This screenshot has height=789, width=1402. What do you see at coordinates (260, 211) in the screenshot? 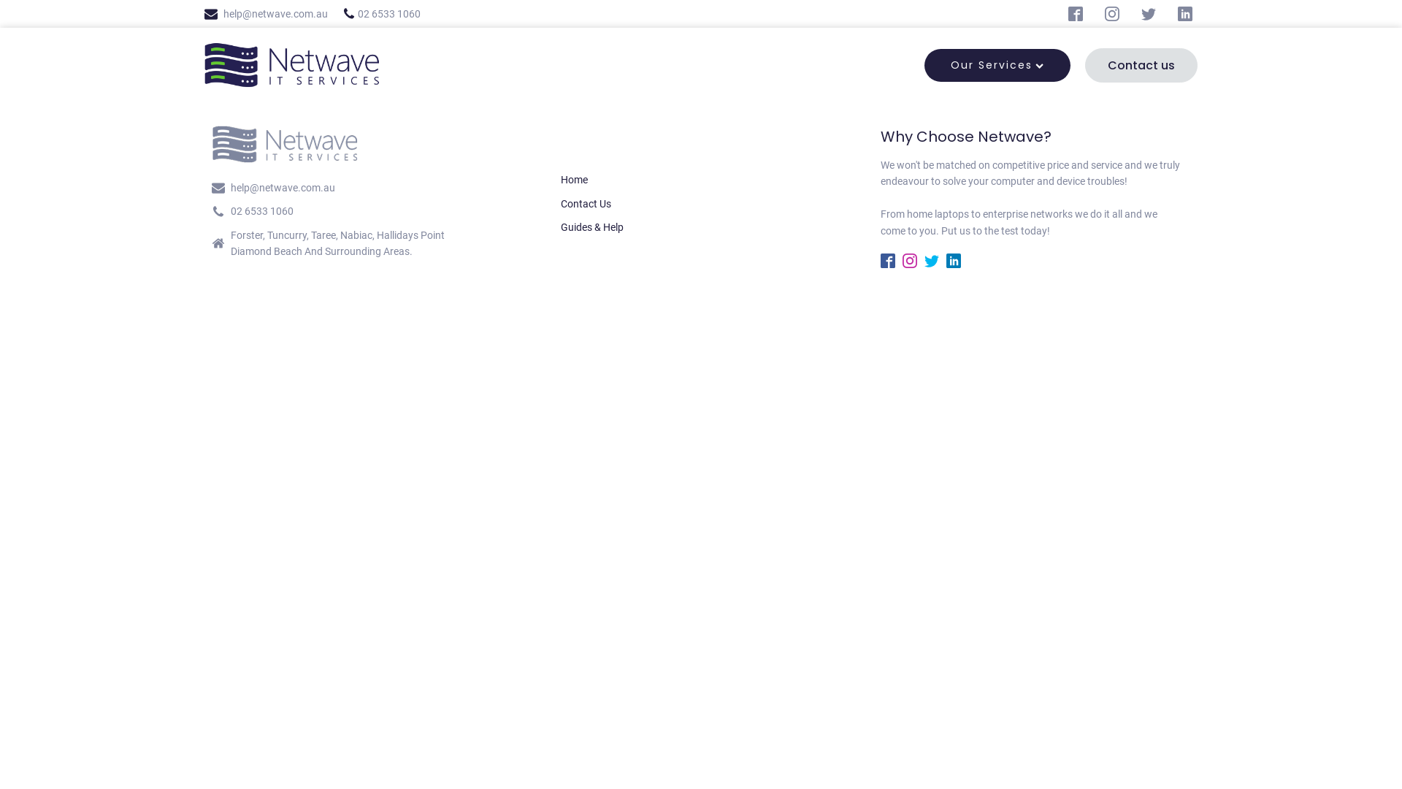
I see `02 6533 1060` at bounding box center [260, 211].